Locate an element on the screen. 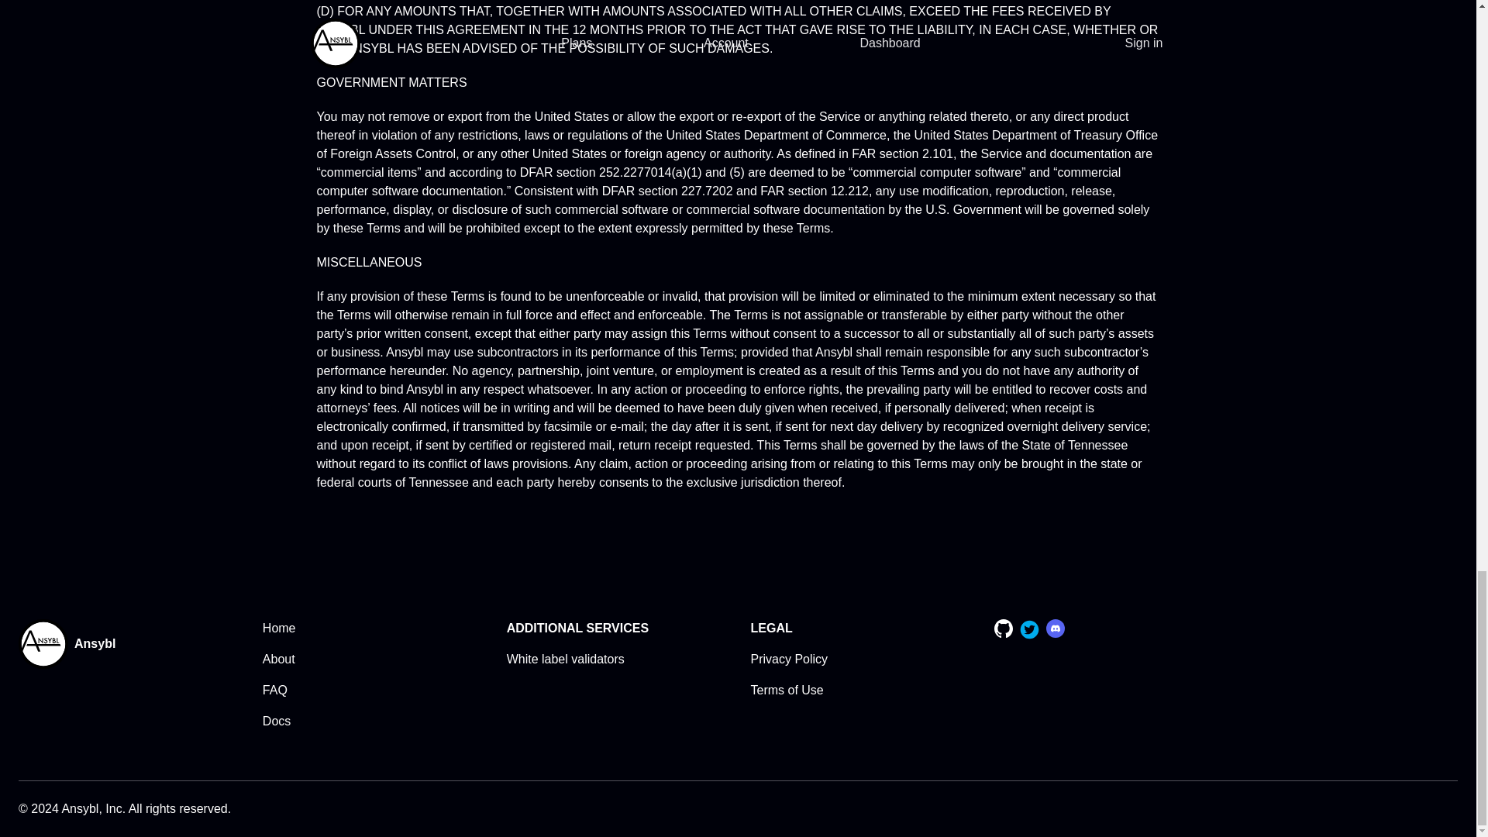  Docs is located at coordinates (276, 721).